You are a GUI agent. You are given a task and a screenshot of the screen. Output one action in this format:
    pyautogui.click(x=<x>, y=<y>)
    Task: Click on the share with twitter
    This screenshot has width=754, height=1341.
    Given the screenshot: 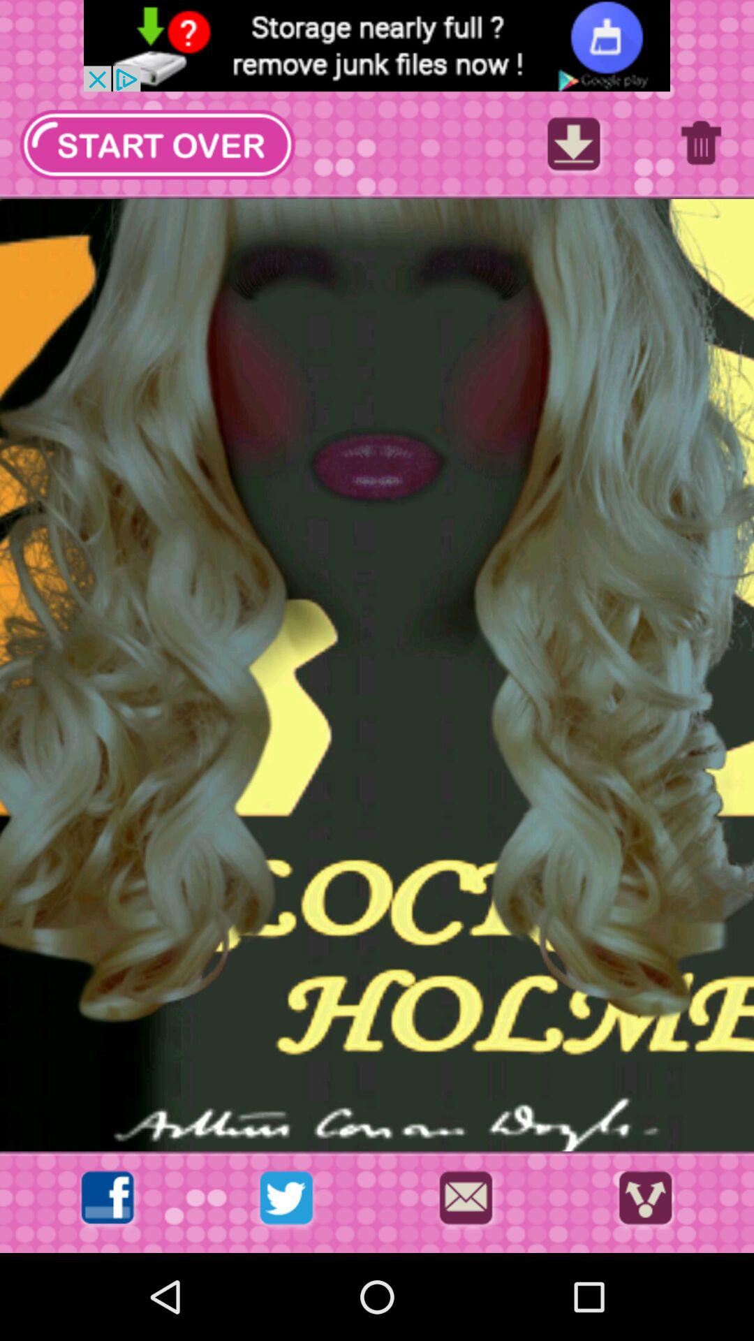 What is the action you would take?
    pyautogui.click(x=286, y=1201)
    